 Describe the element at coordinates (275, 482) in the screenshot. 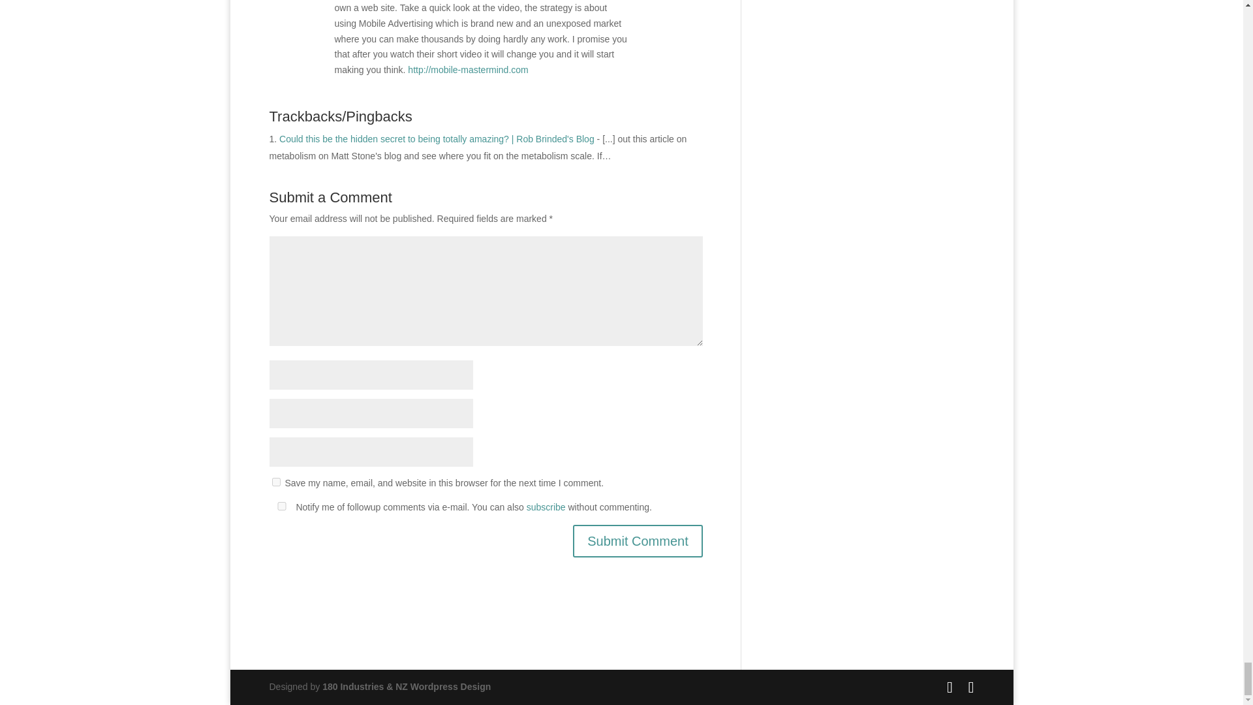

I see `yes` at that location.